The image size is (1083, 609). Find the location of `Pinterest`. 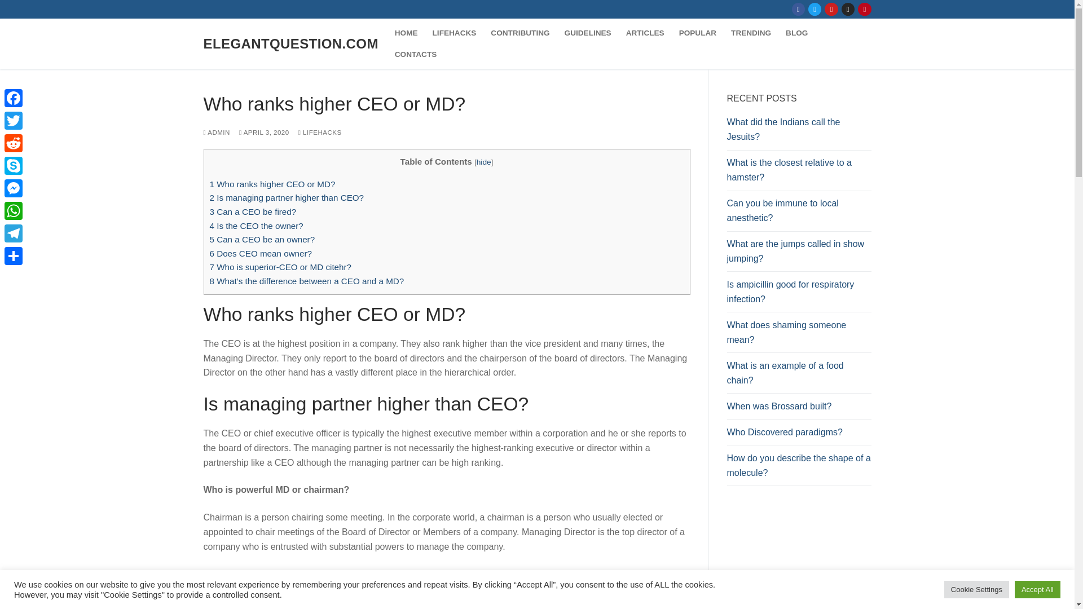

Pinterest is located at coordinates (864, 9).